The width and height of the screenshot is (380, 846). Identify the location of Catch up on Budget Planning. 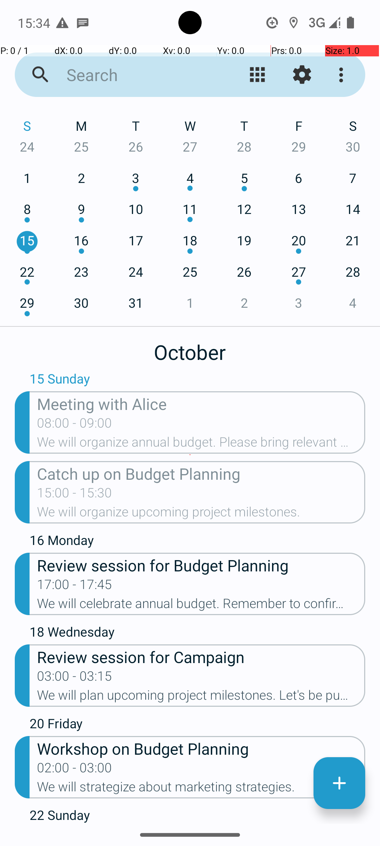
(201, 473).